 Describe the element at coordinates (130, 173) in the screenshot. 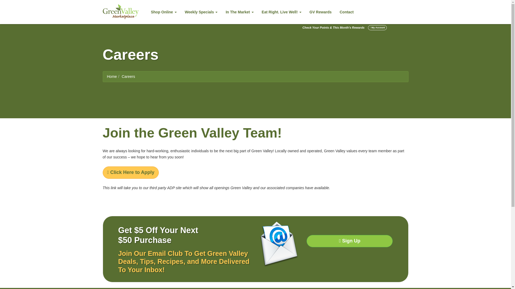

I see `Click Here to Apply` at that location.